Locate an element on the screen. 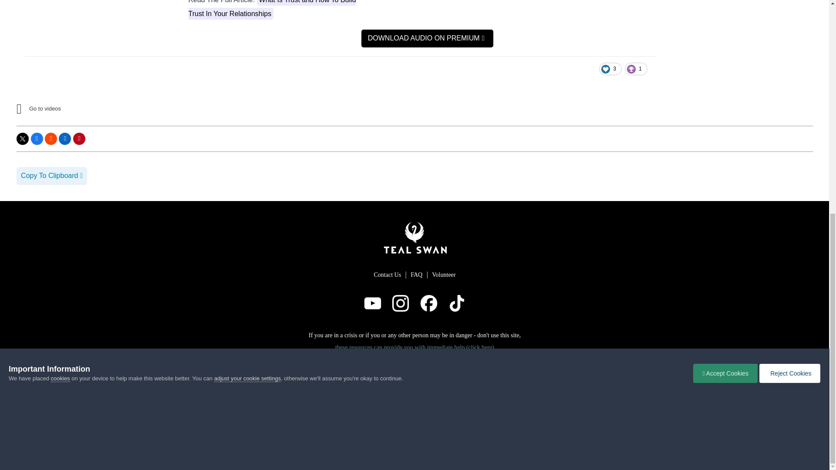 The width and height of the screenshot is (836, 470). DOWNLOAD AUDIO ON PREMIUM is located at coordinates (427, 38).